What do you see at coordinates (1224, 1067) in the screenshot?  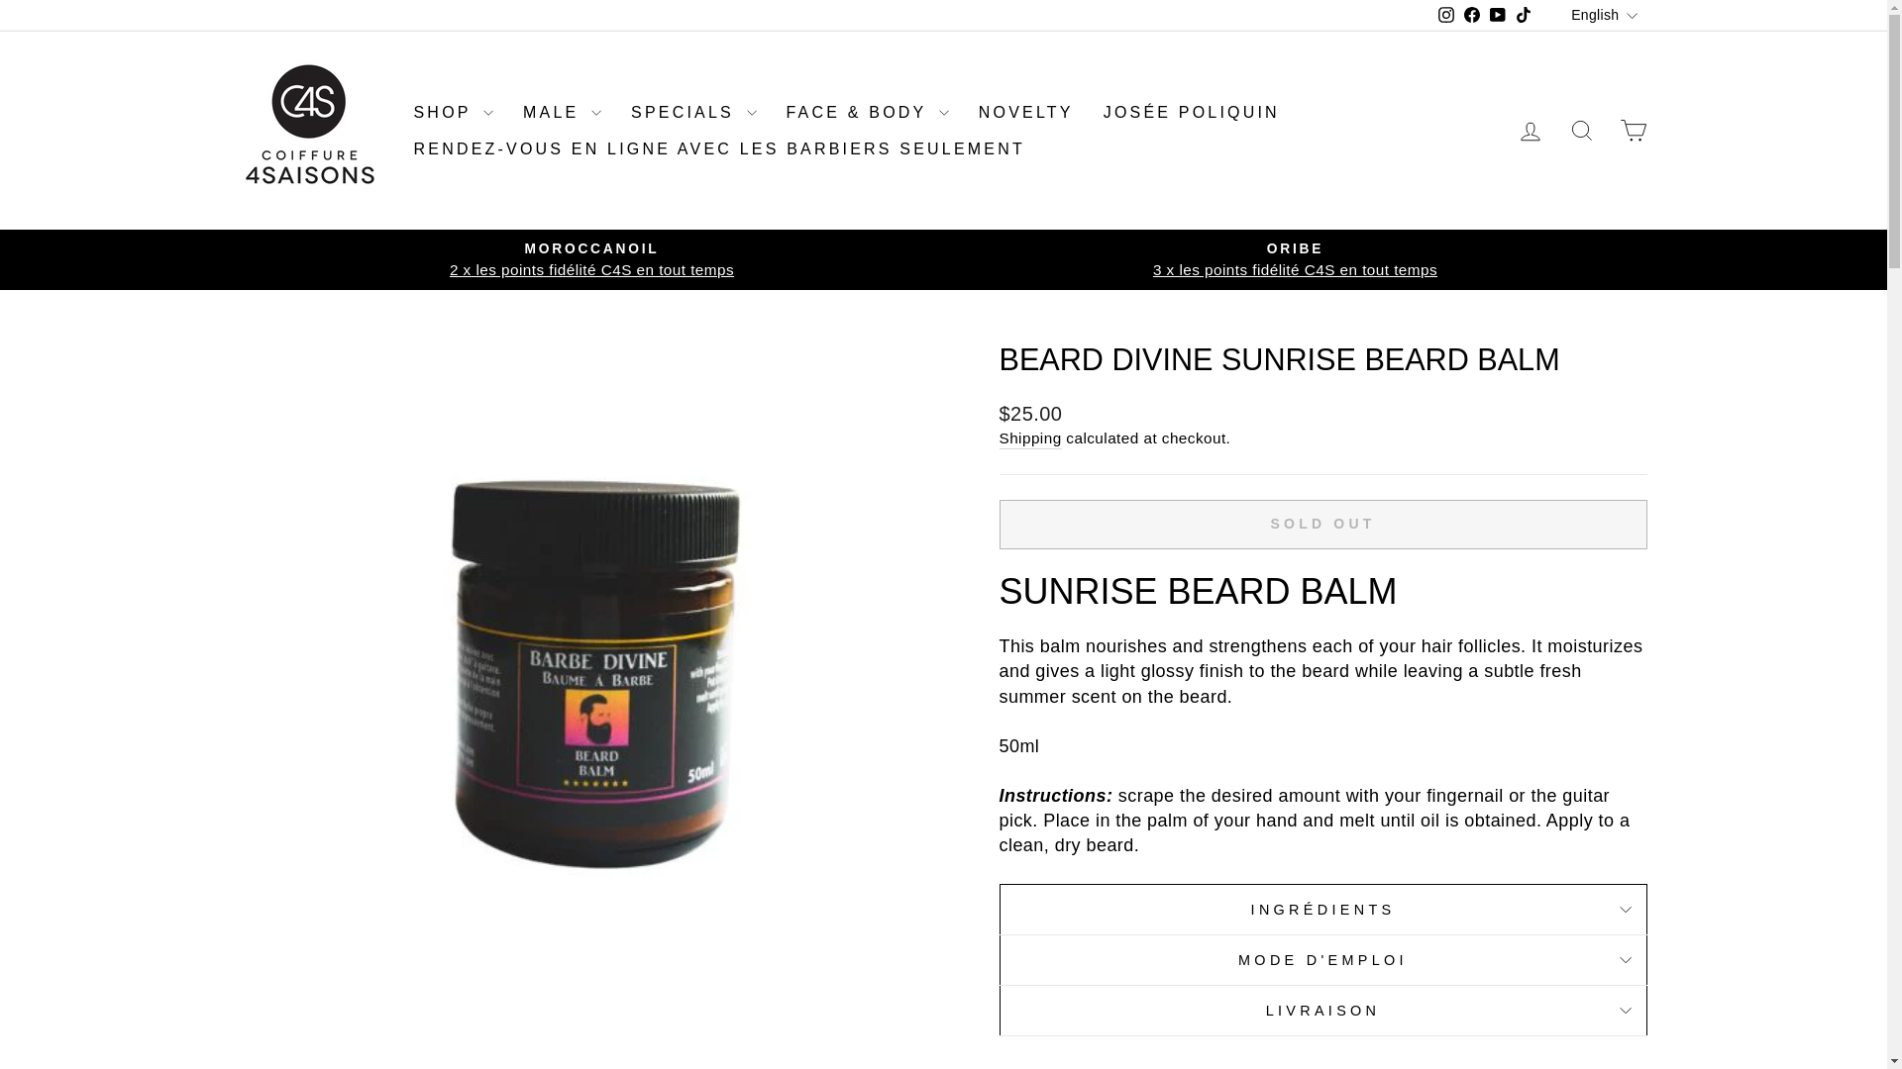 I see `Share on Facebook` at bounding box center [1224, 1067].